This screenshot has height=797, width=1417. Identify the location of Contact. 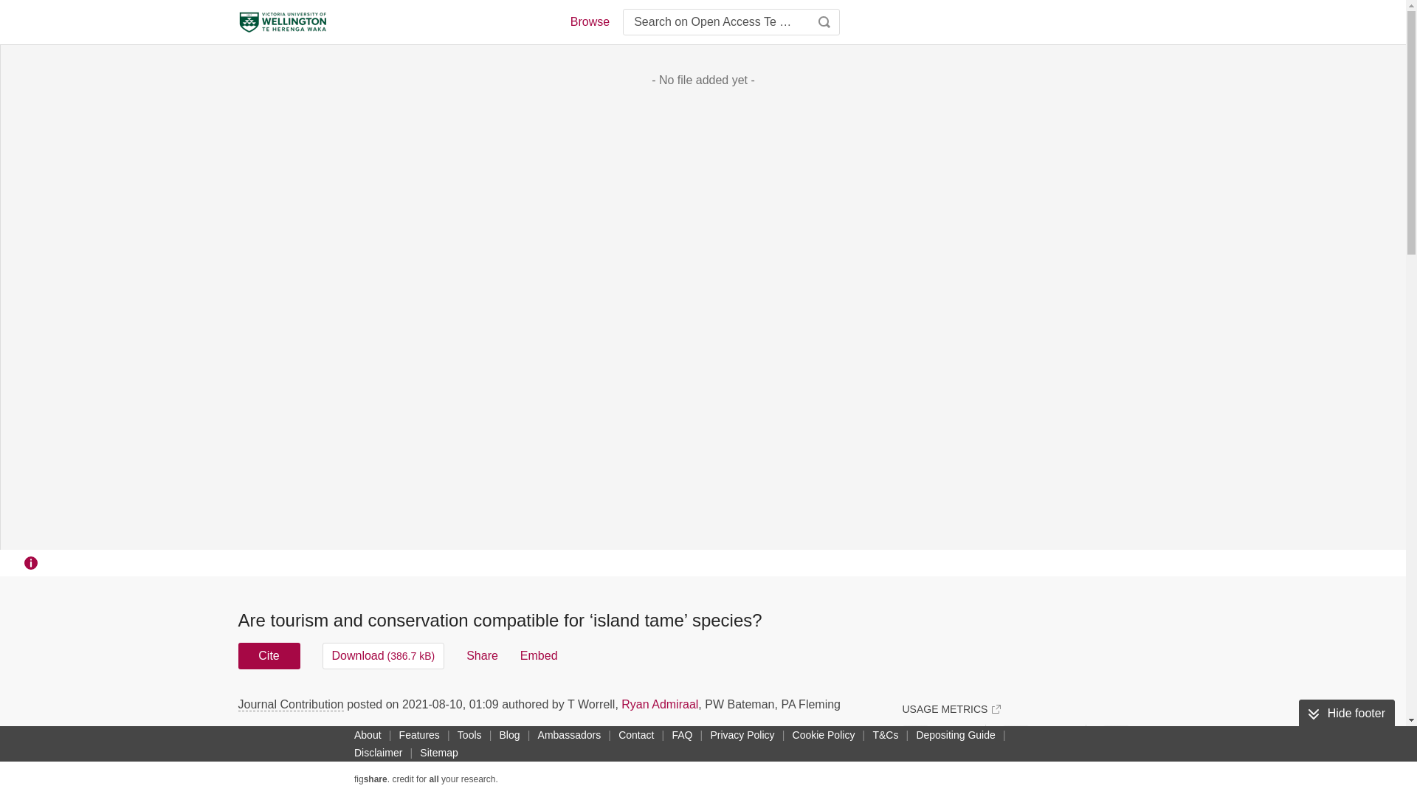
(636, 734).